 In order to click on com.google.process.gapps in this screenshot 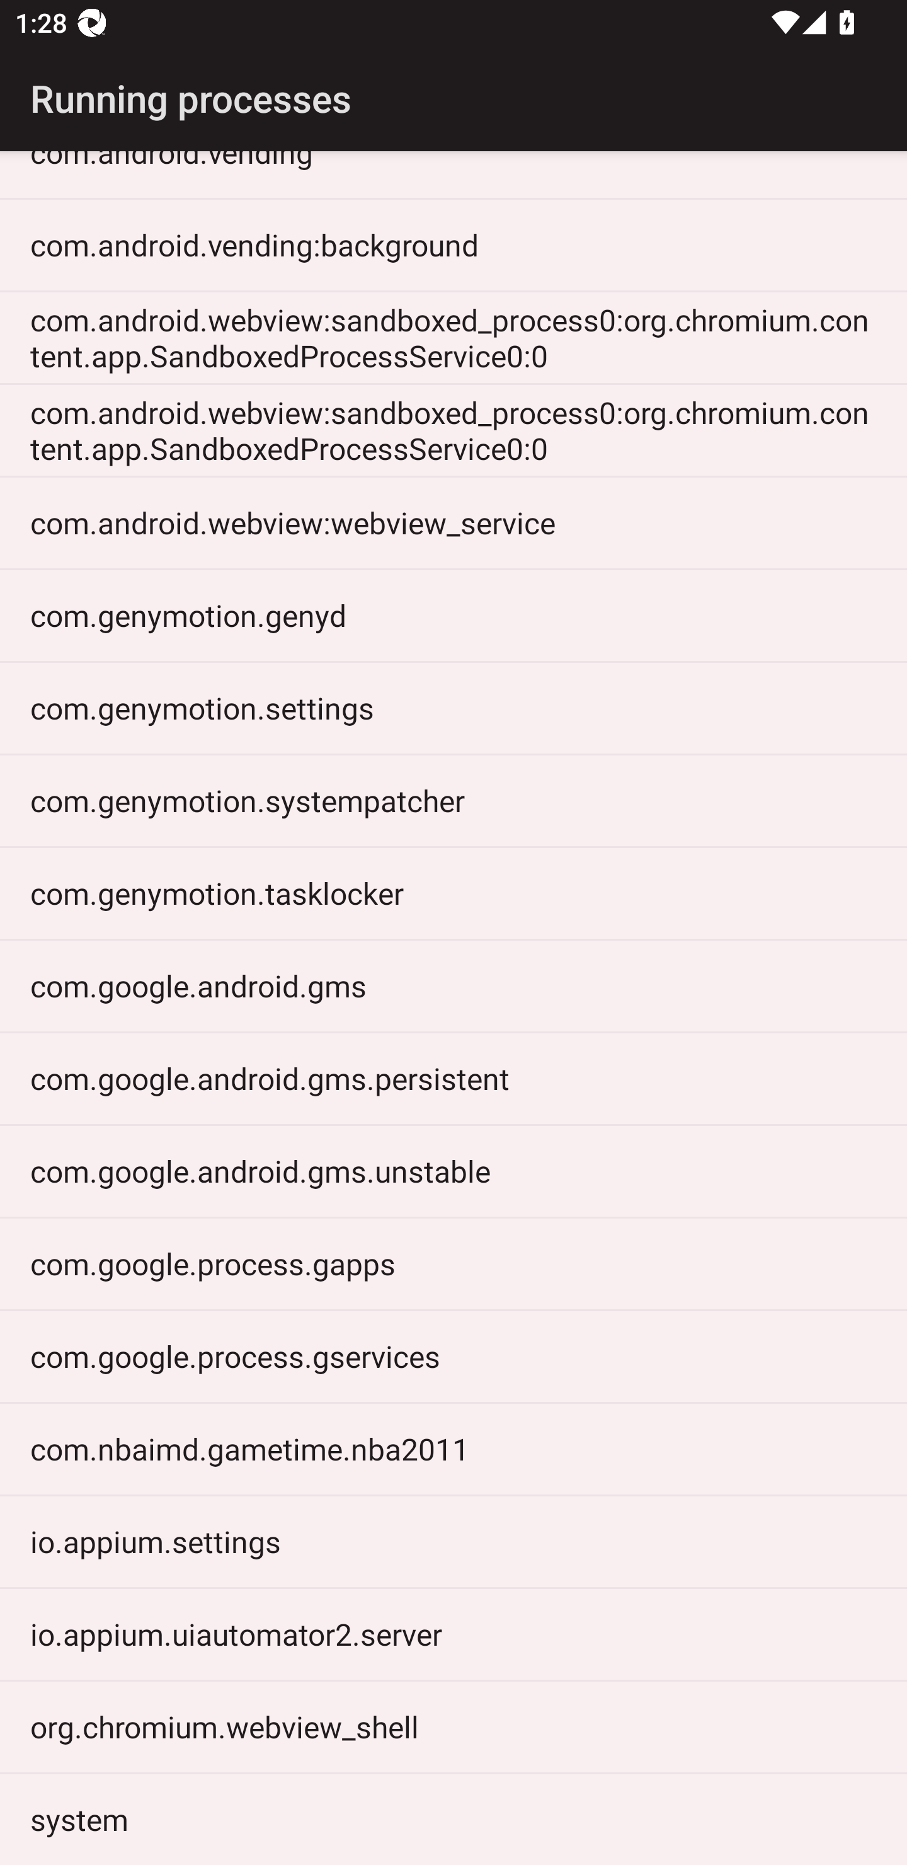, I will do `click(453, 1263)`.